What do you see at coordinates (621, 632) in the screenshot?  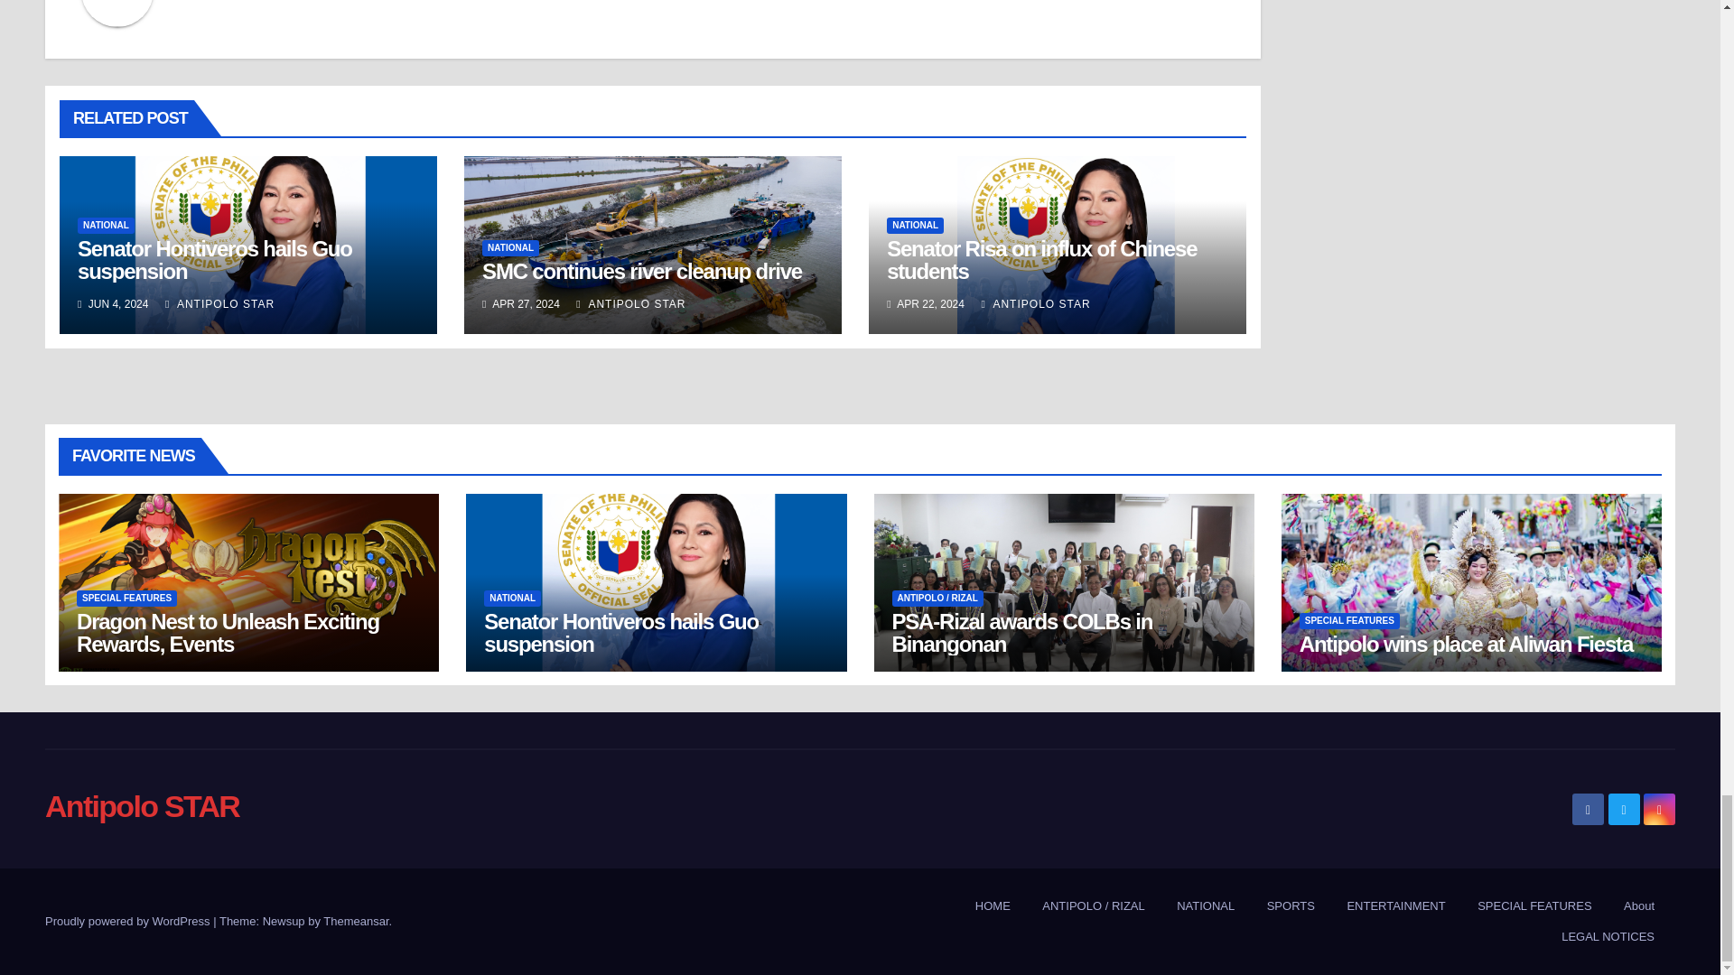 I see `Permalink to: Senator Hontiveros hails Guo suspension` at bounding box center [621, 632].